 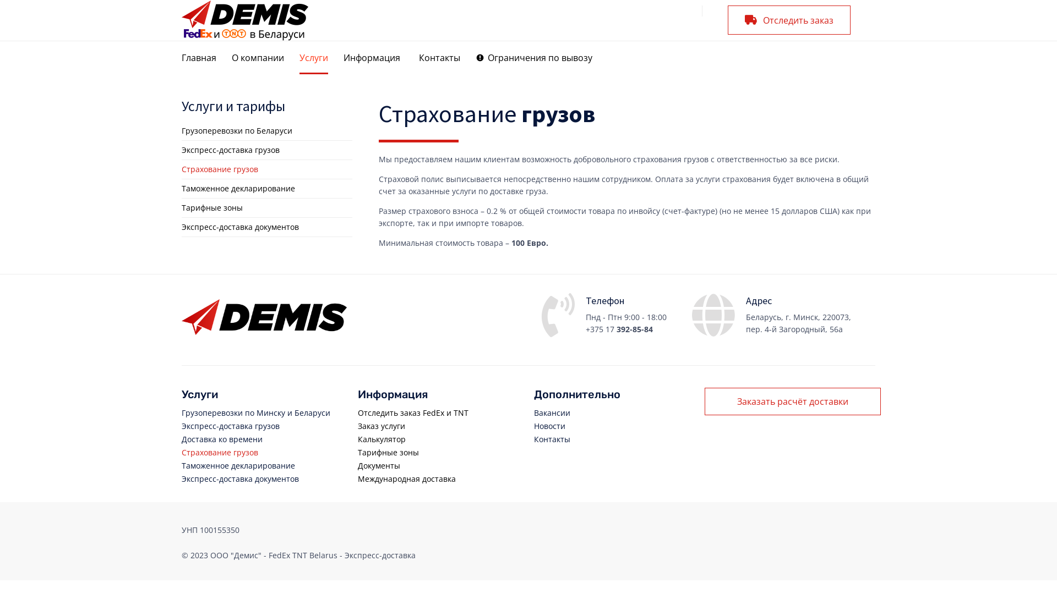 What do you see at coordinates (264, 317) in the screenshot?
I see `Demis_100` at bounding box center [264, 317].